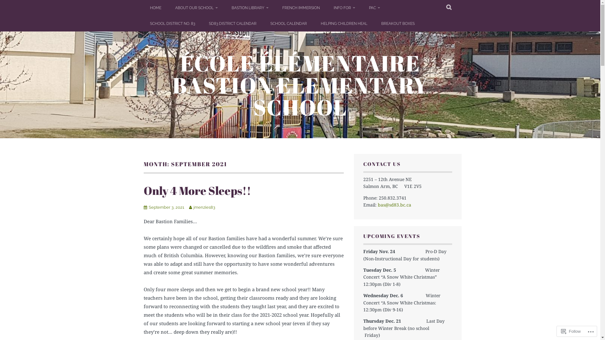  Describe the element at coordinates (344, 24) in the screenshot. I see `HELPING CHILDREN HEAL` at that location.